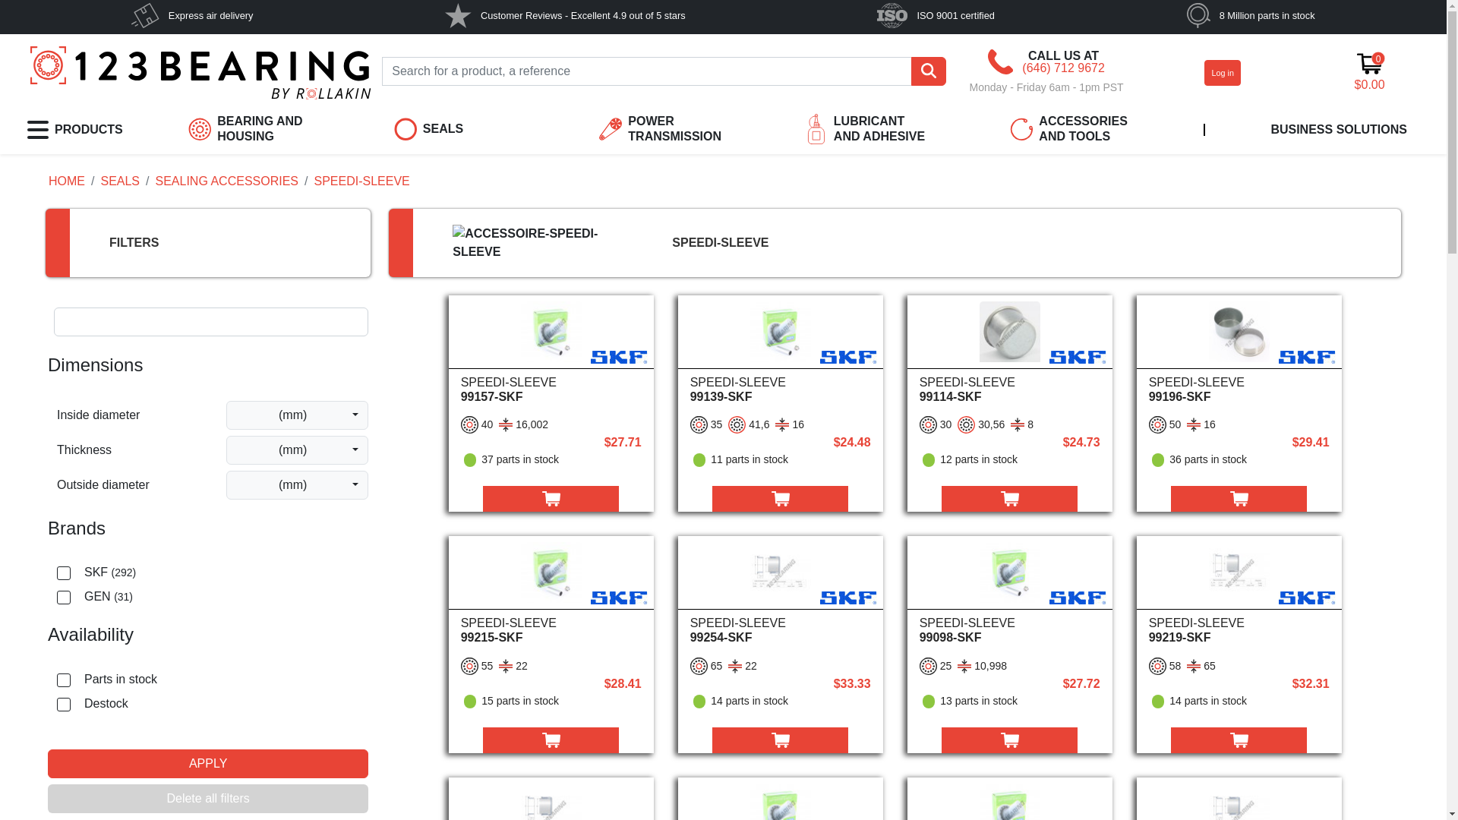 This screenshot has width=1458, height=820. I want to click on Add to basket, so click(1239, 740).